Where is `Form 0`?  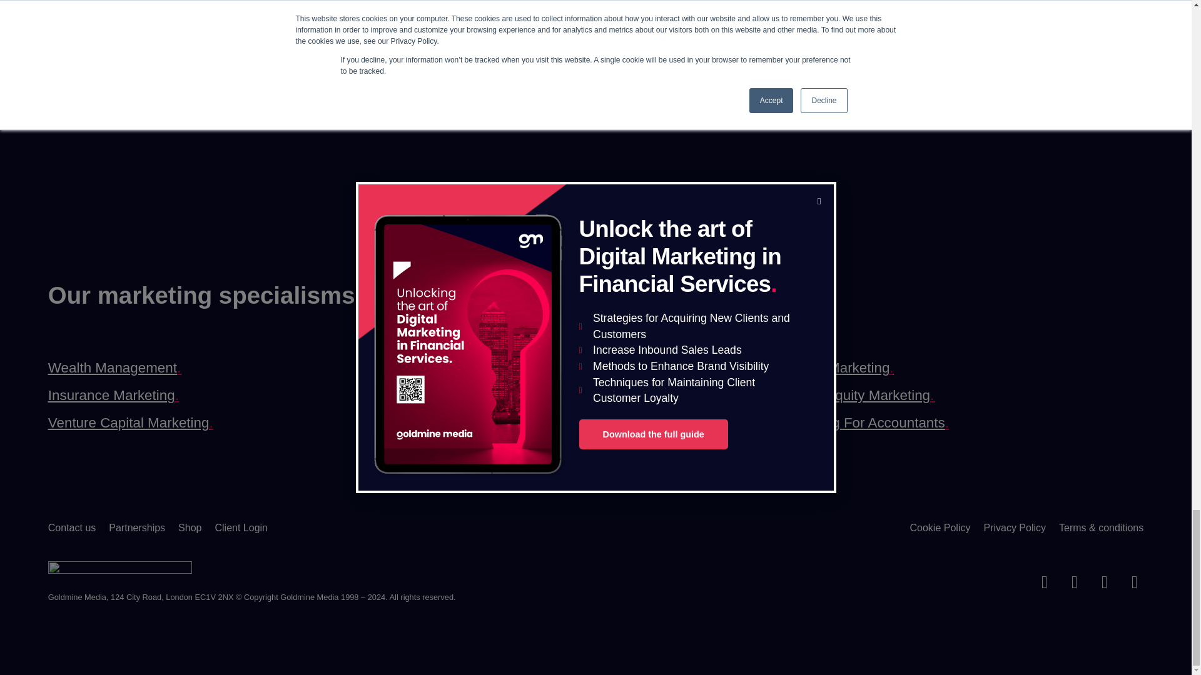 Form 0 is located at coordinates (899, 82).